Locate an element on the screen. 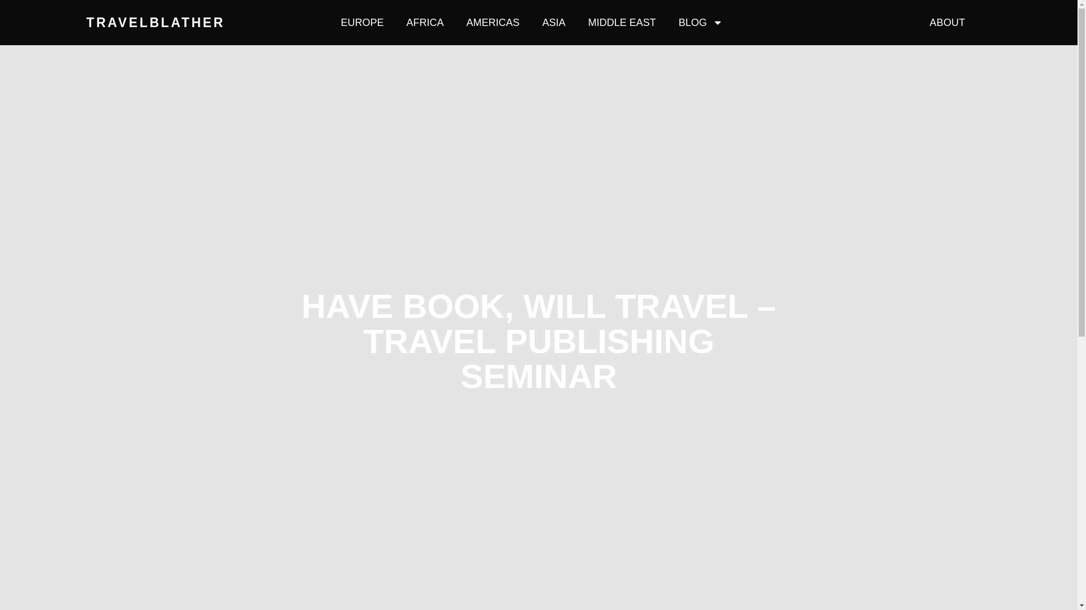  AFRICA is located at coordinates (425, 23).